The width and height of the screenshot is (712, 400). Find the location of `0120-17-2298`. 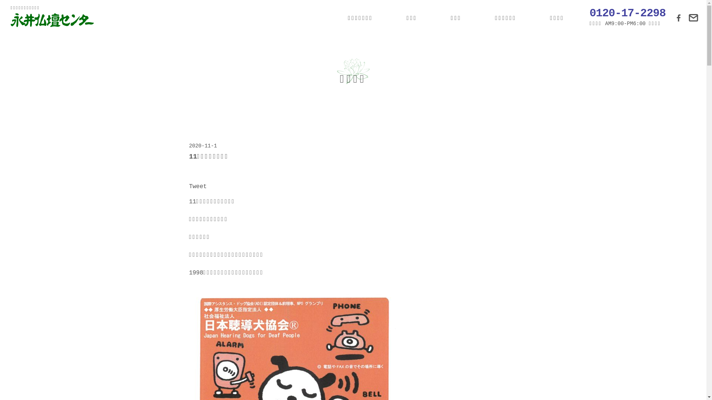

0120-17-2298 is located at coordinates (627, 13).